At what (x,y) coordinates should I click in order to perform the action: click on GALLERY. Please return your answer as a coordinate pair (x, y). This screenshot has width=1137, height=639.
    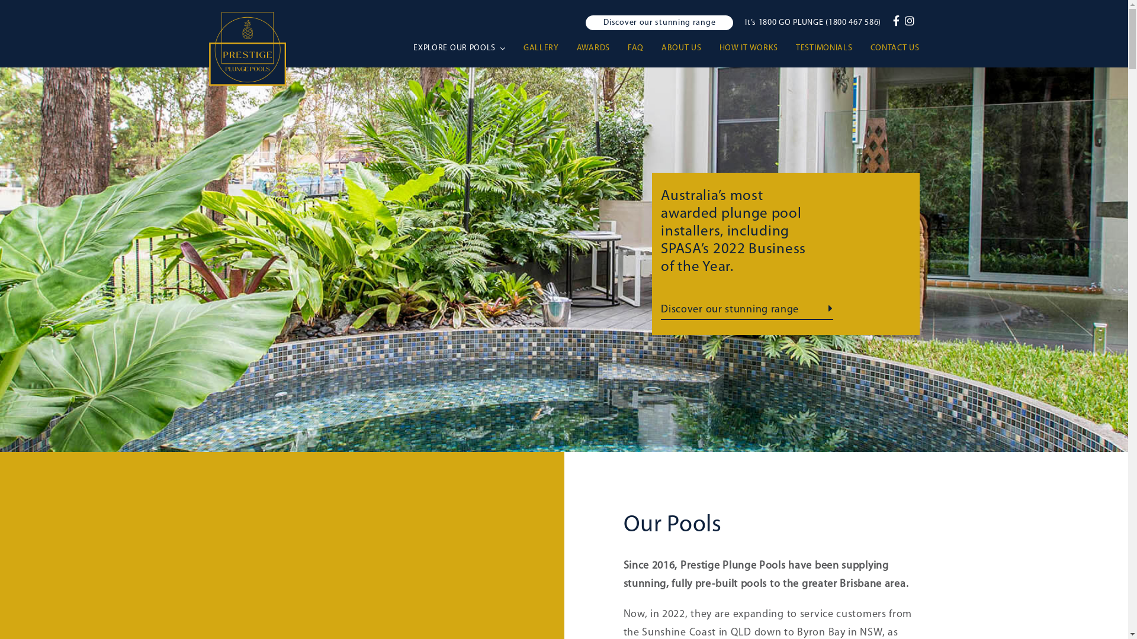
    Looking at the image, I should click on (550, 49).